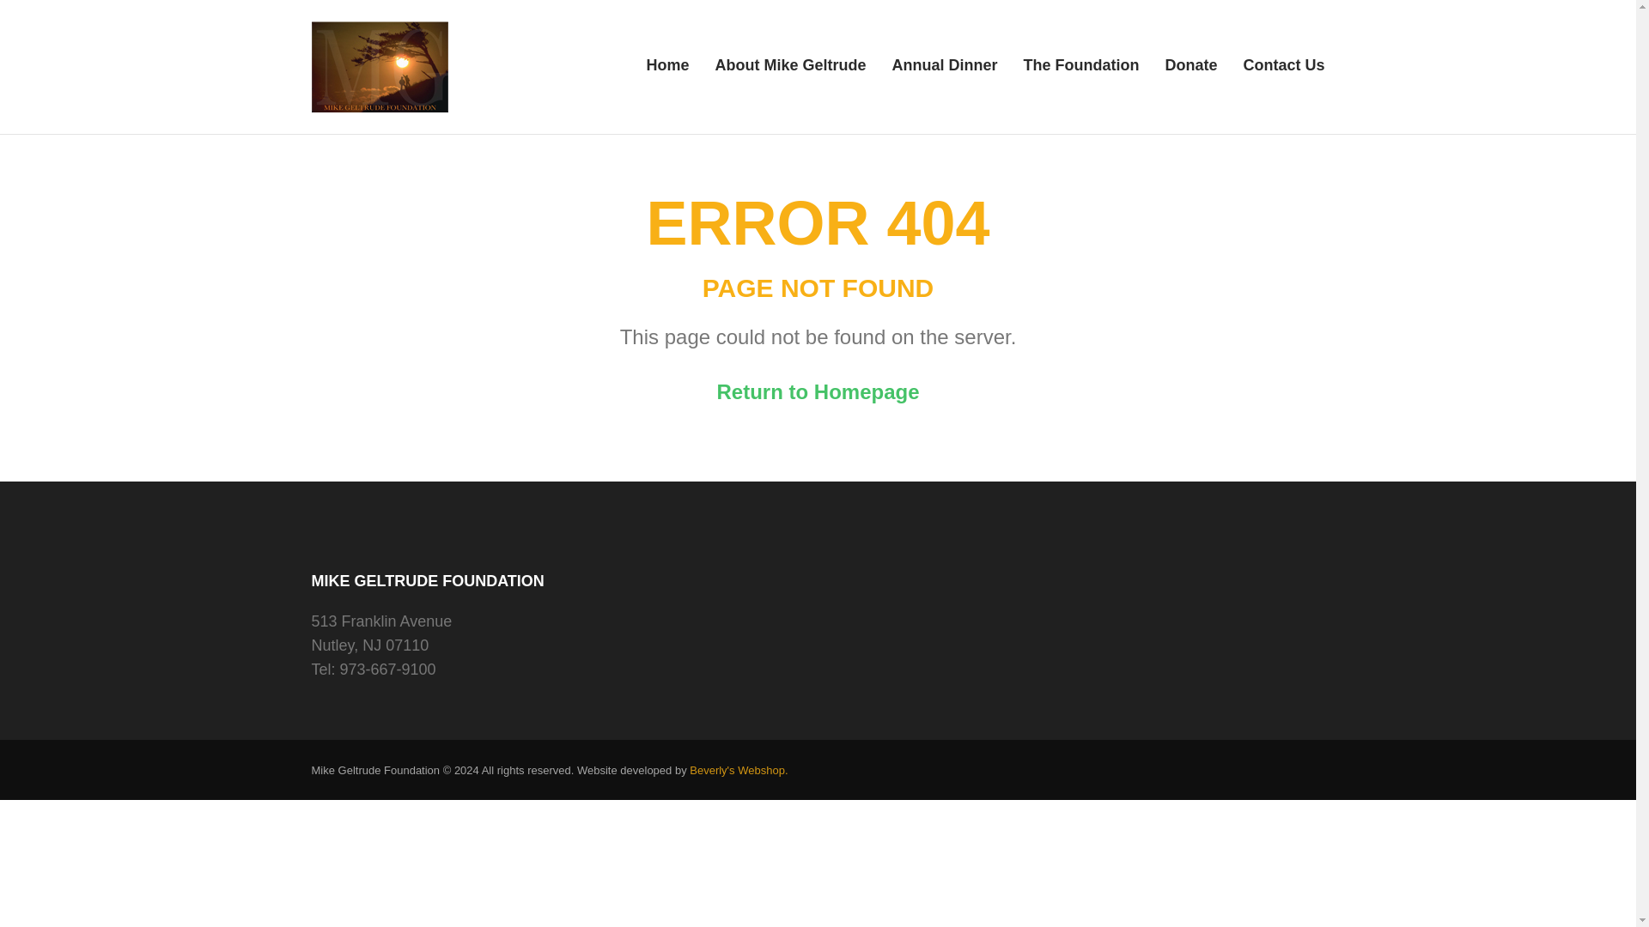 The height and width of the screenshot is (927, 1649). What do you see at coordinates (817, 391) in the screenshot?
I see `Return to Homepage` at bounding box center [817, 391].